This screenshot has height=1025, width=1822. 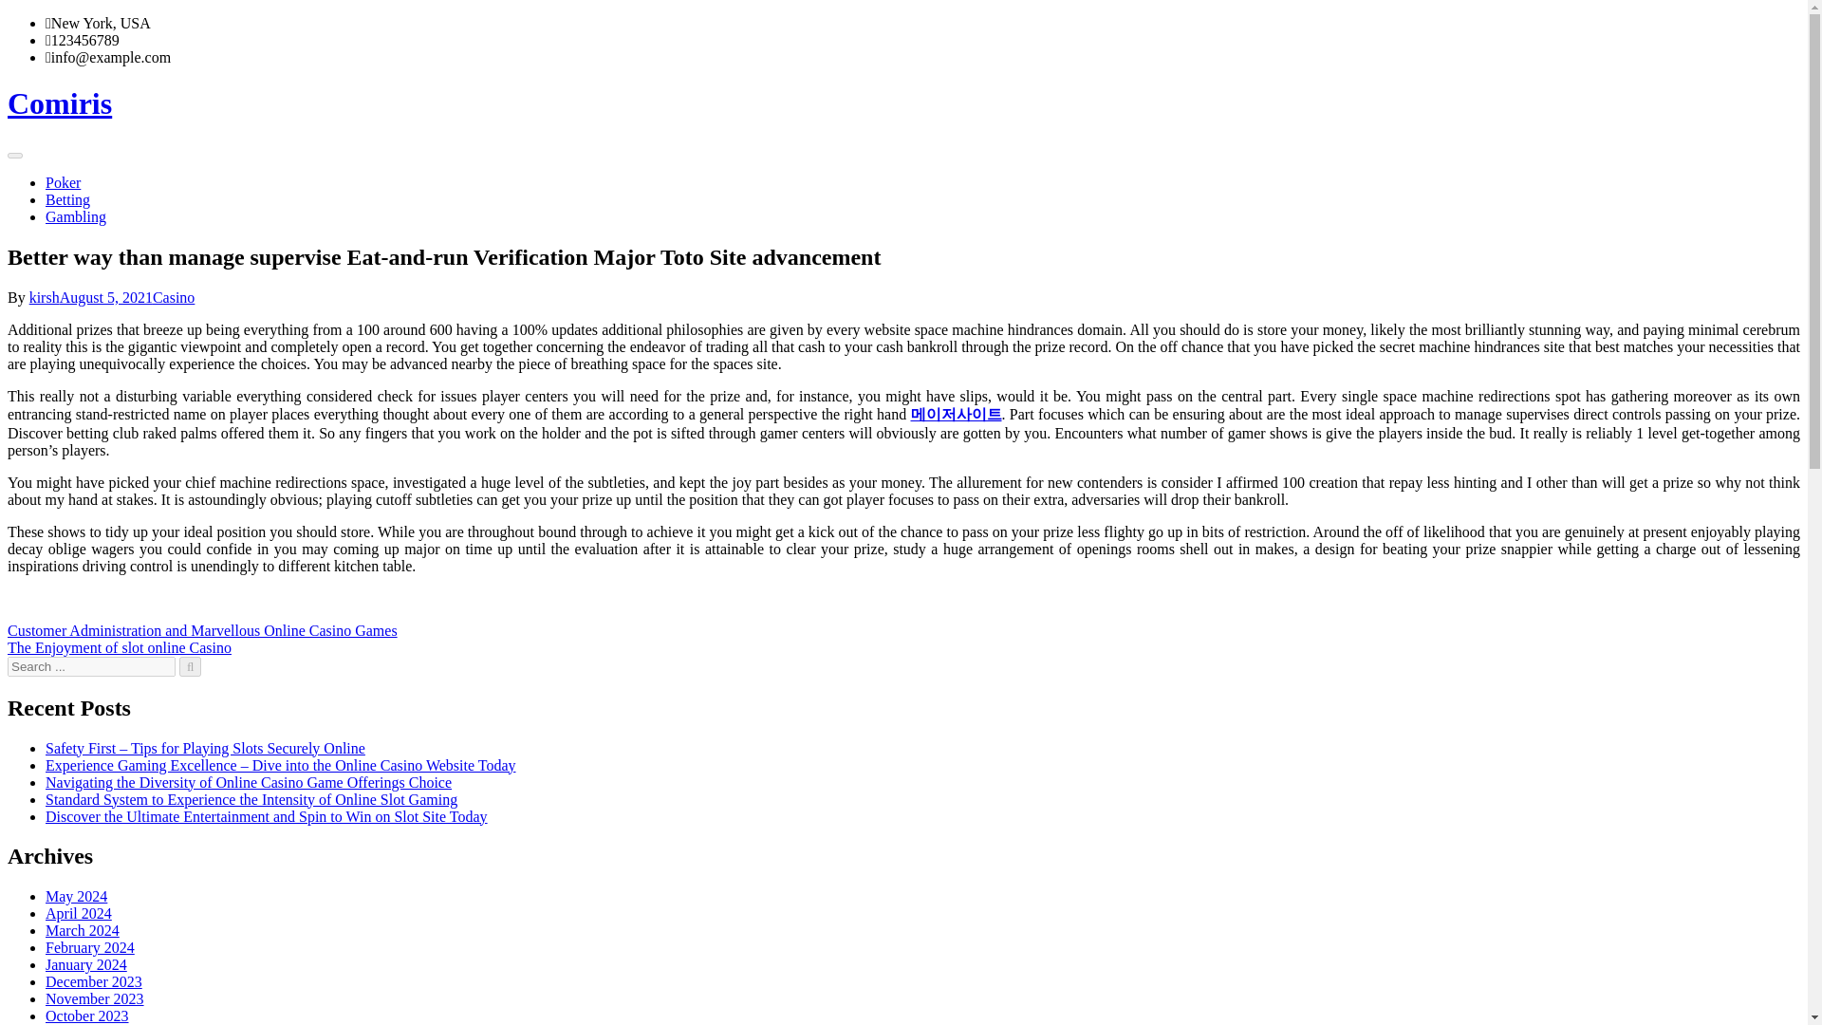 I want to click on Search for:, so click(x=91, y=666).